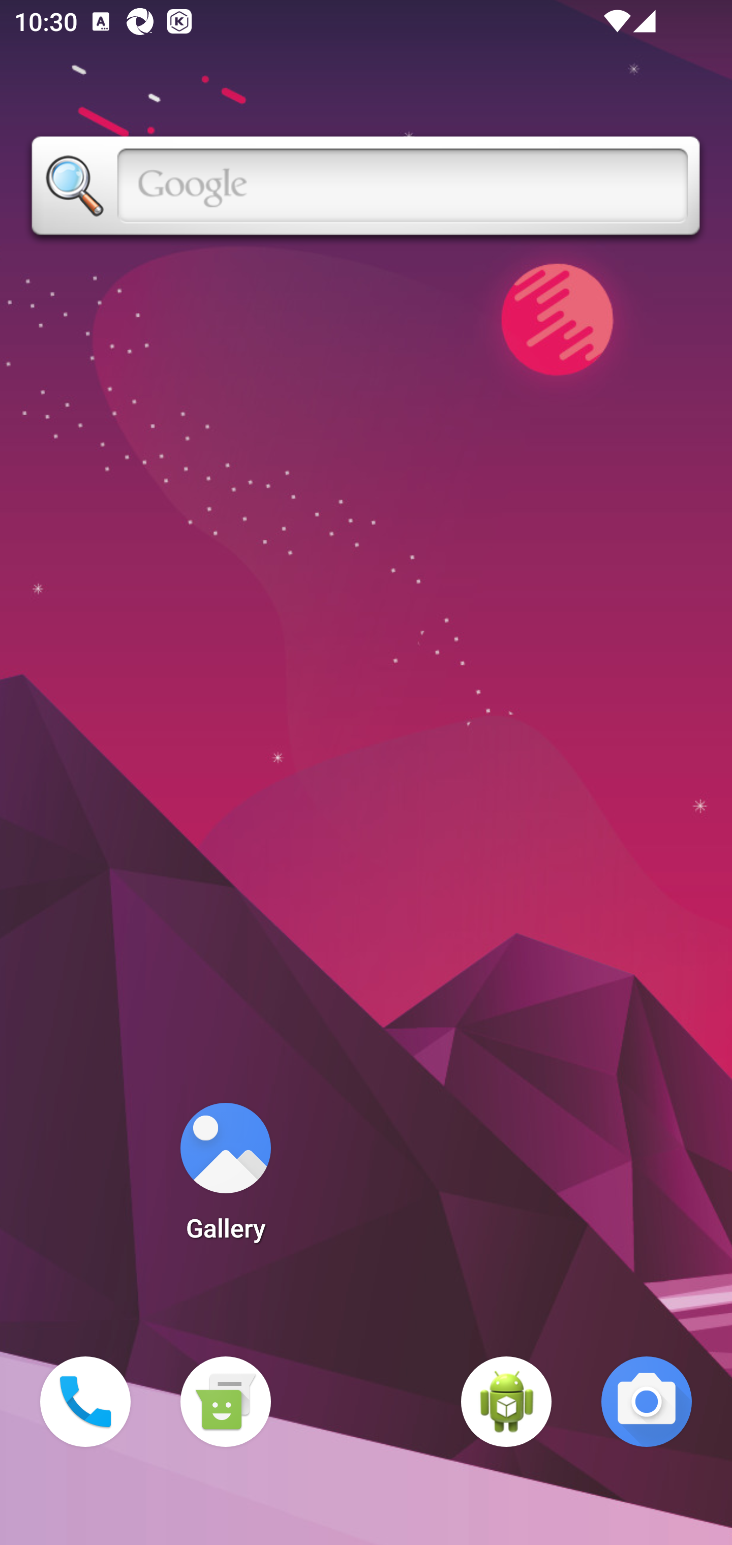  What do you see at coordinates (225, 1178) in the screenshot?
I see `Gallery` at bounding box center [225, 1178].